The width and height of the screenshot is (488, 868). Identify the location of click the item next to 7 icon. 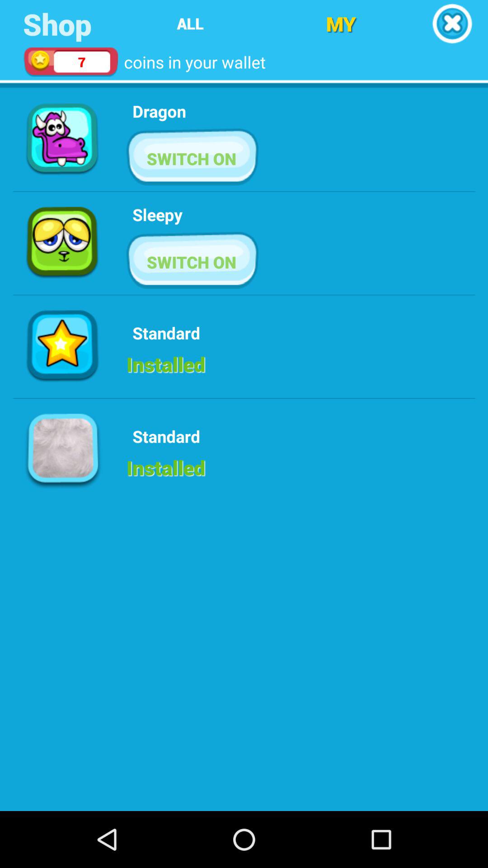
(190, 24).